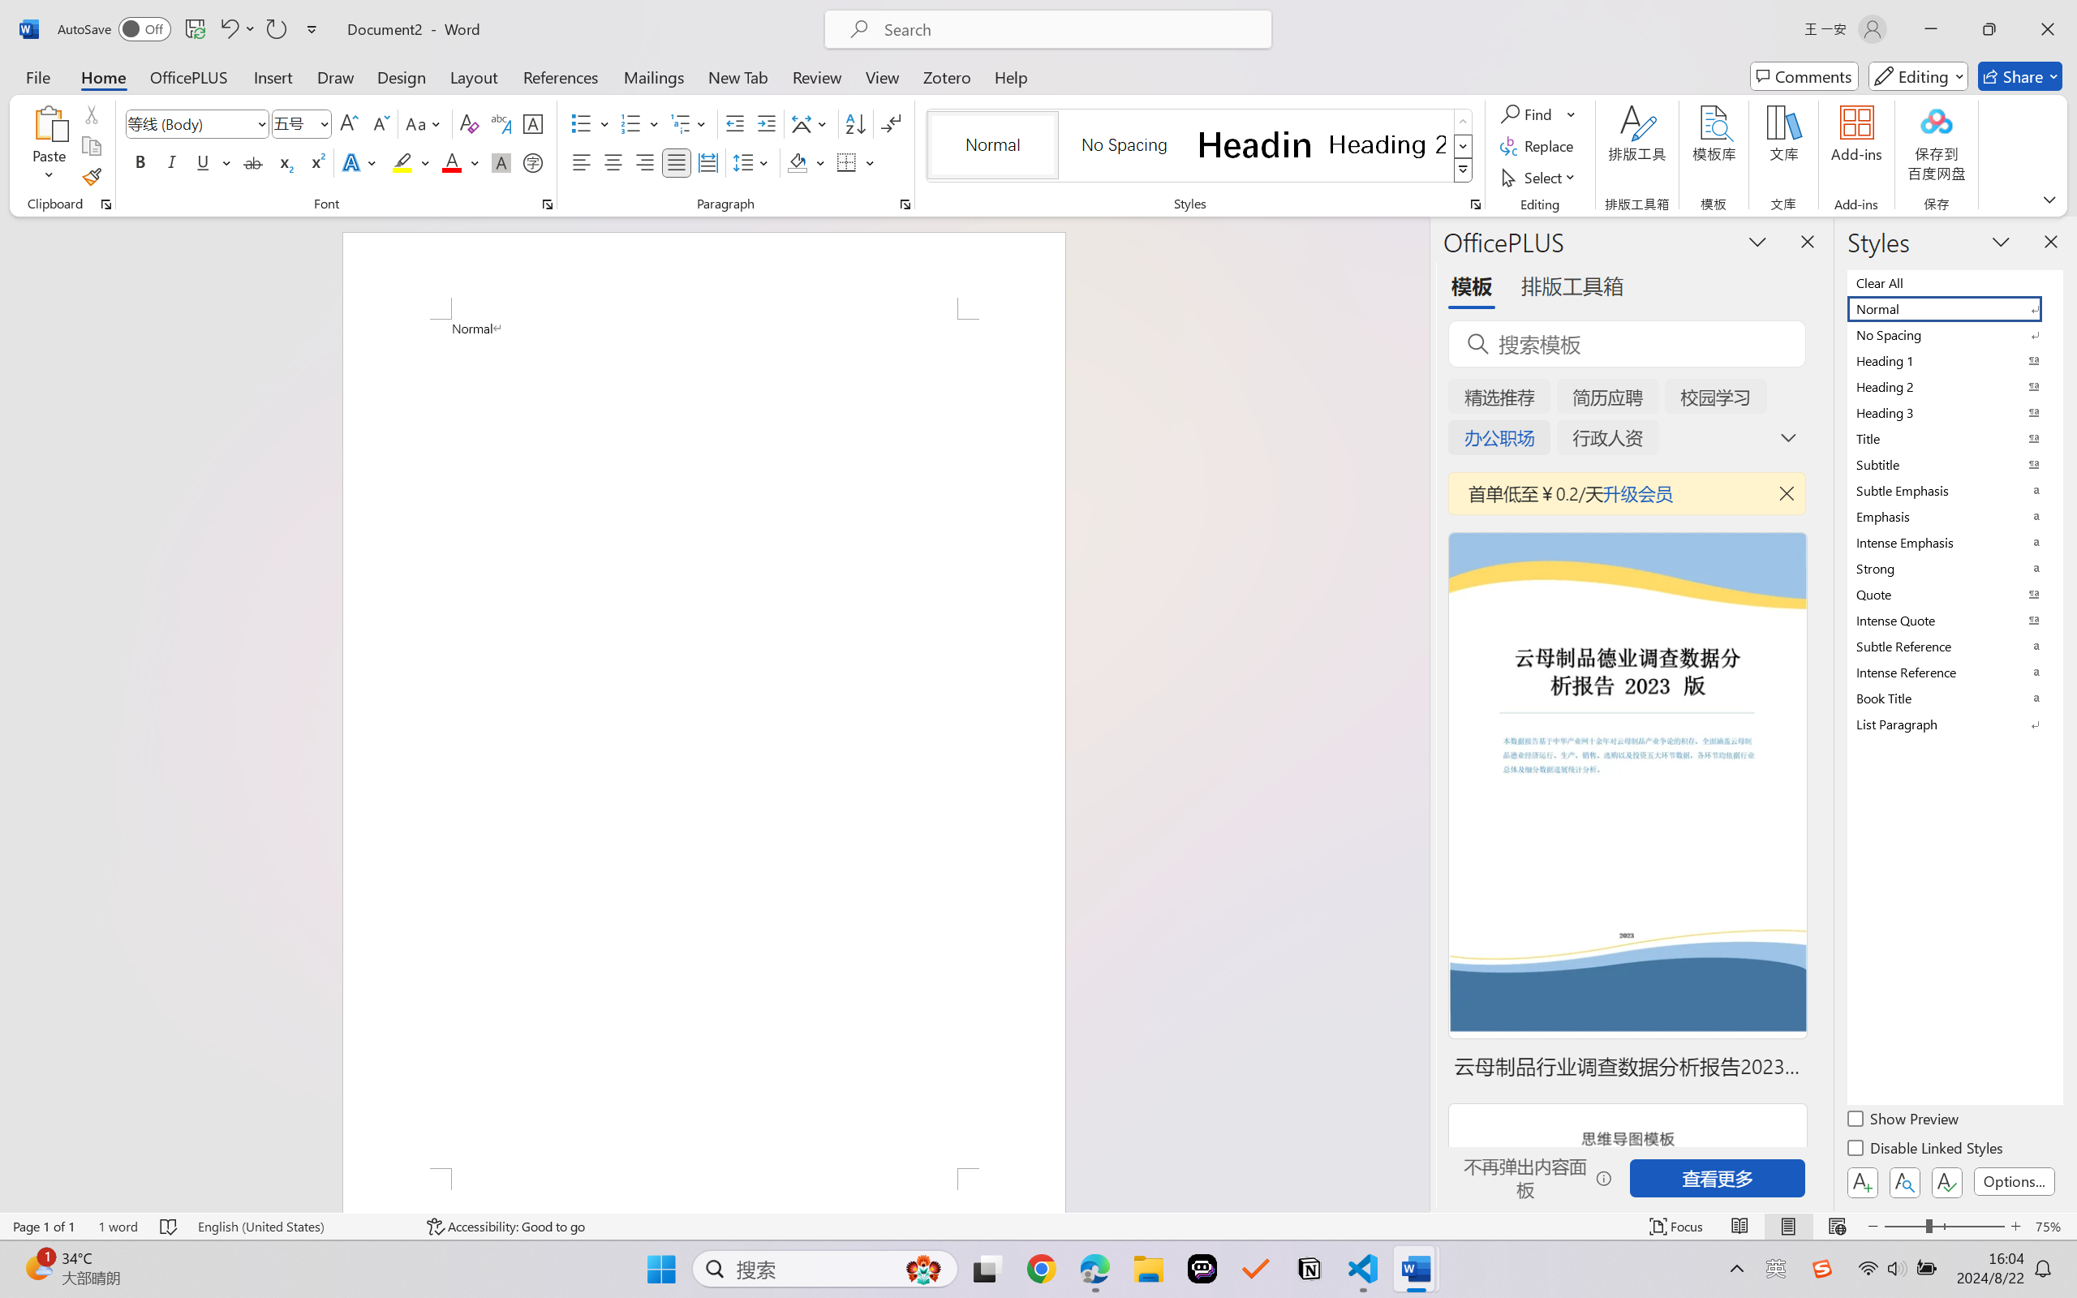 The height and width of the screenshot is (1298, 2077). What do you see at coordinates (91, 177) in the screenshot?
I see `Format Painter` at bounding box center [91, 177].